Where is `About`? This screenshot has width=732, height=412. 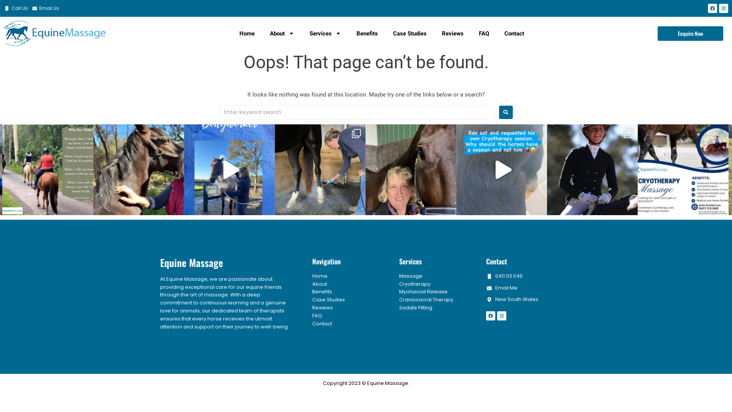 About is located at coordinates (319, 284).